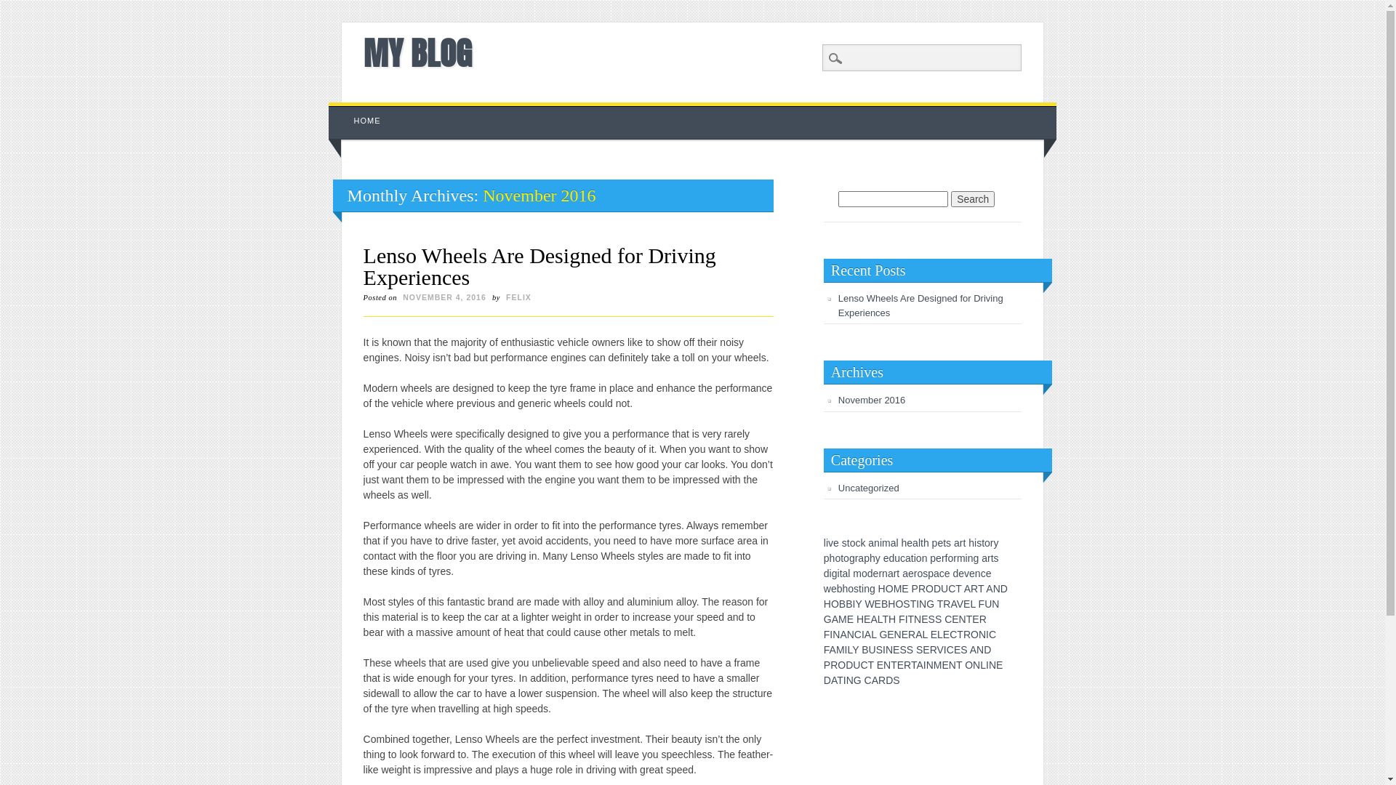 This screenshot has height=785, width=1396. I want to click on B, so click(842, 604).